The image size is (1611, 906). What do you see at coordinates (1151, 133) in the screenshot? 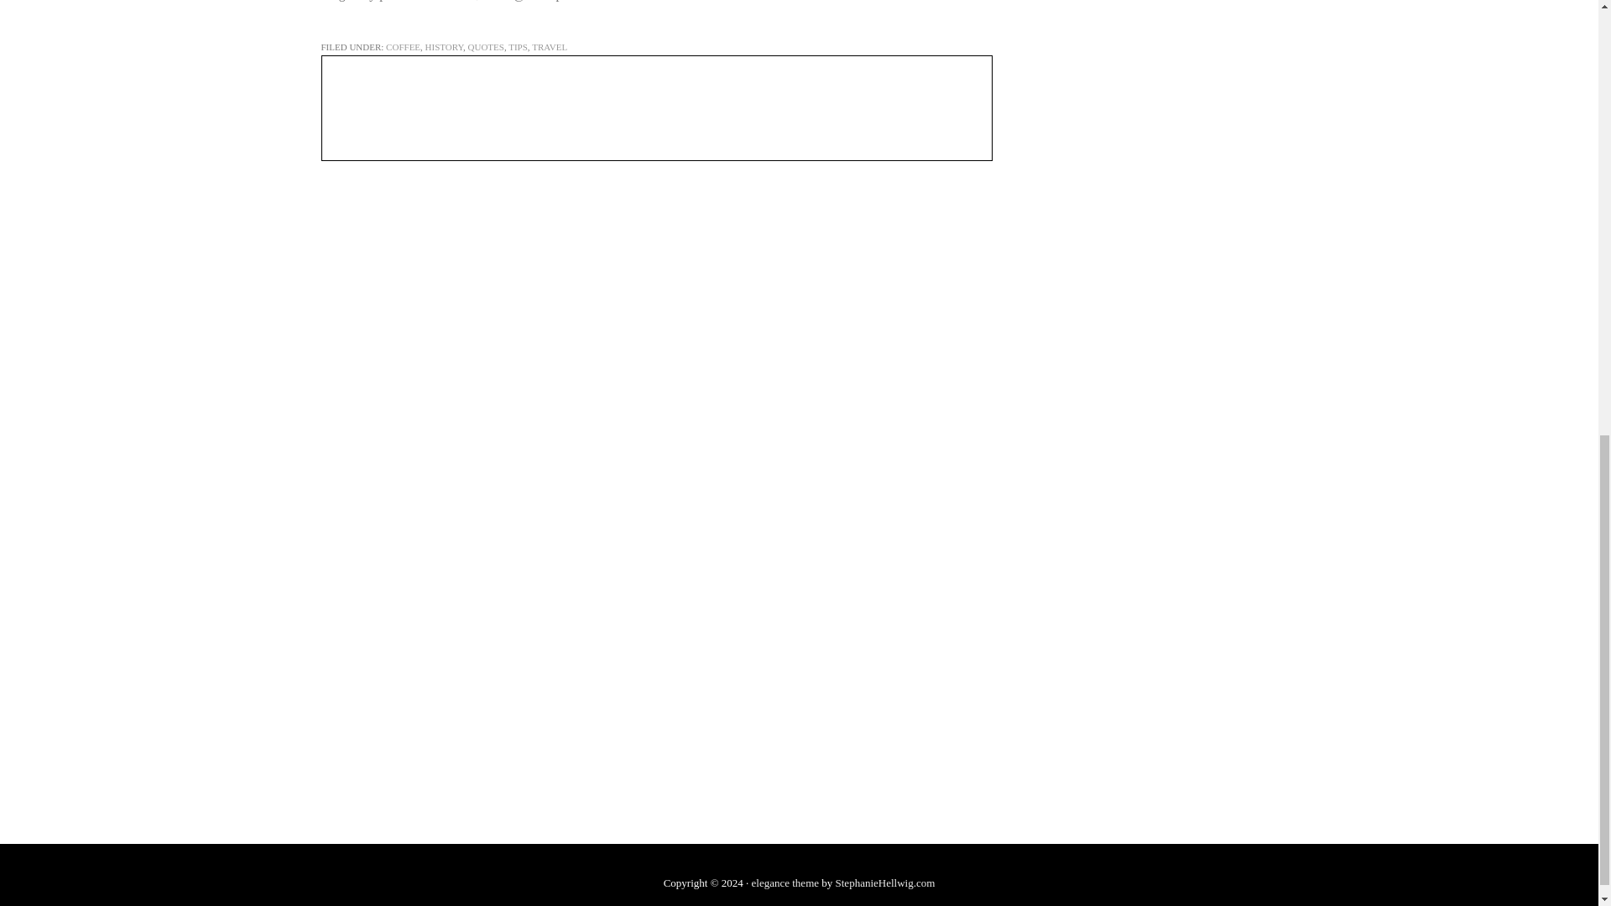
I see `Advertisement` at bounding box center [1151, 133].